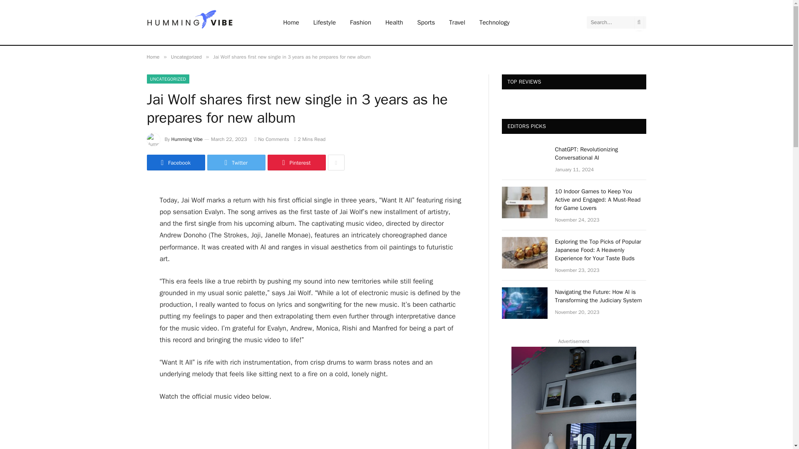 The width and height of the screenshot is (799, 449). What do you see at coordinates (236, 162) in the screenshot?
I see `Twitter` at bounding box center [236, 162].